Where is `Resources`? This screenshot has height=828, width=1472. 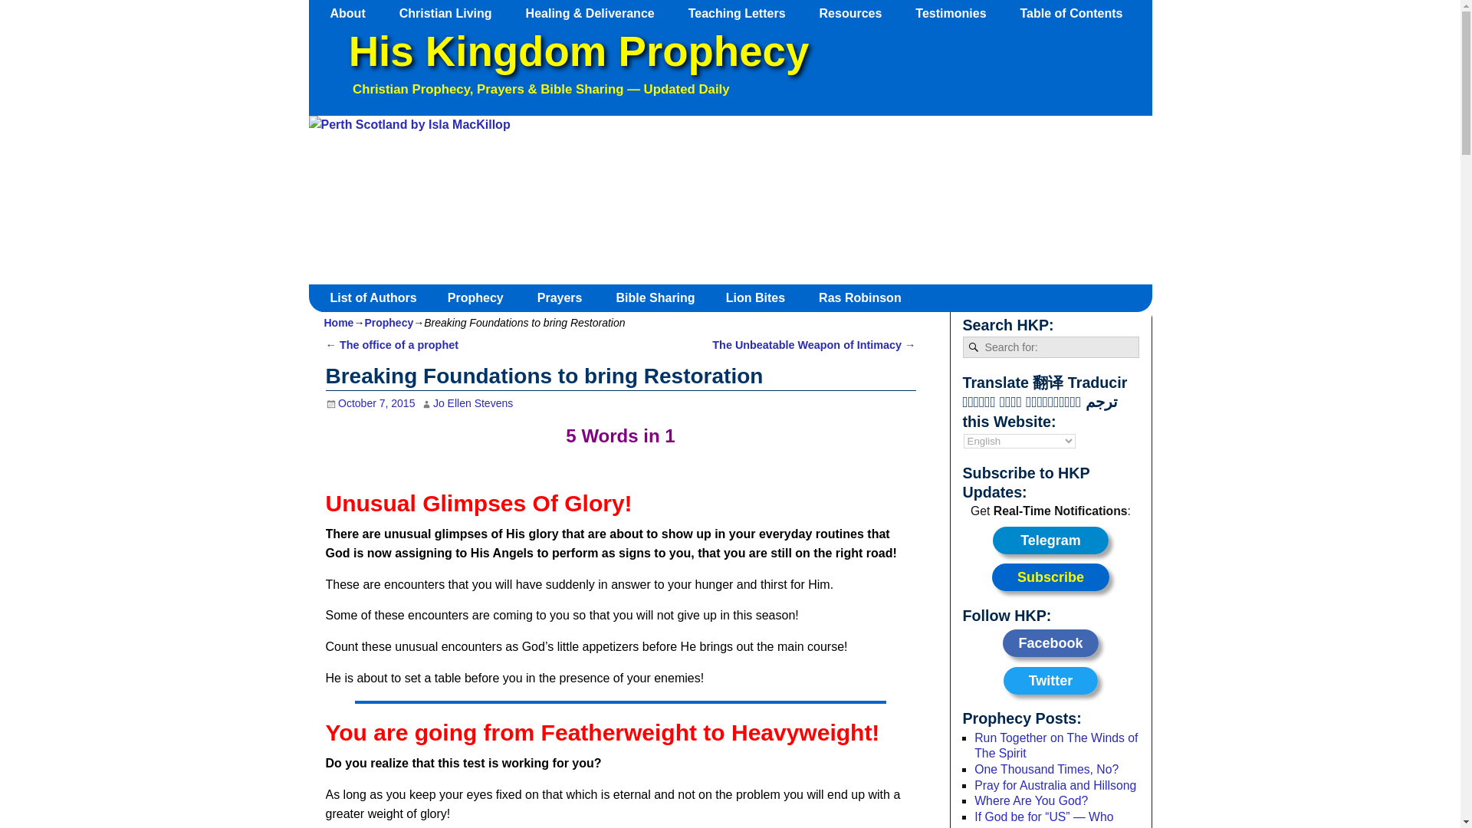
Resources is located at coordinates (859, 13).